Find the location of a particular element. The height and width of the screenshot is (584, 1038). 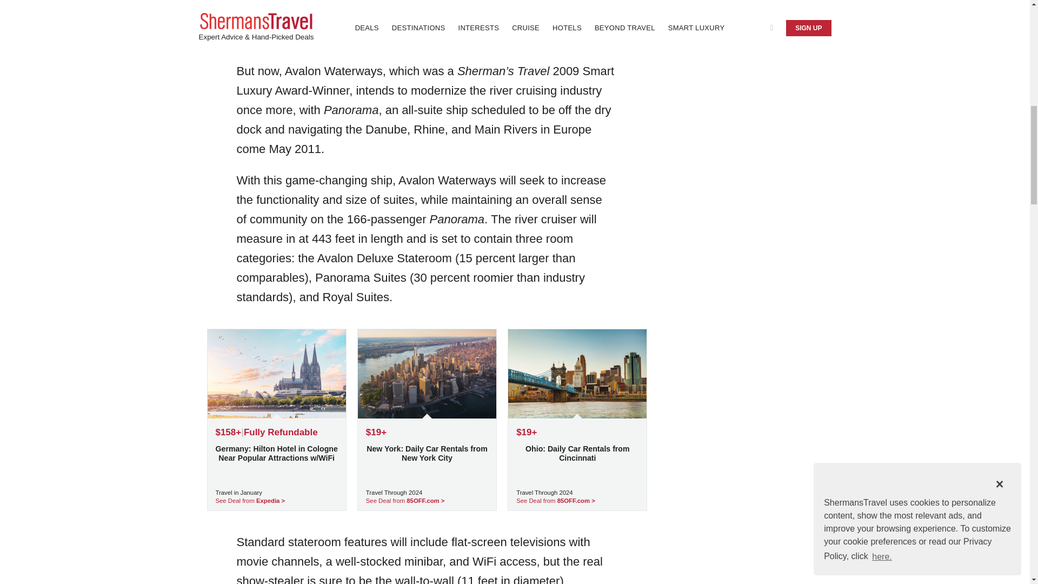

3rd party ad content is located at coordinates (750, 375).